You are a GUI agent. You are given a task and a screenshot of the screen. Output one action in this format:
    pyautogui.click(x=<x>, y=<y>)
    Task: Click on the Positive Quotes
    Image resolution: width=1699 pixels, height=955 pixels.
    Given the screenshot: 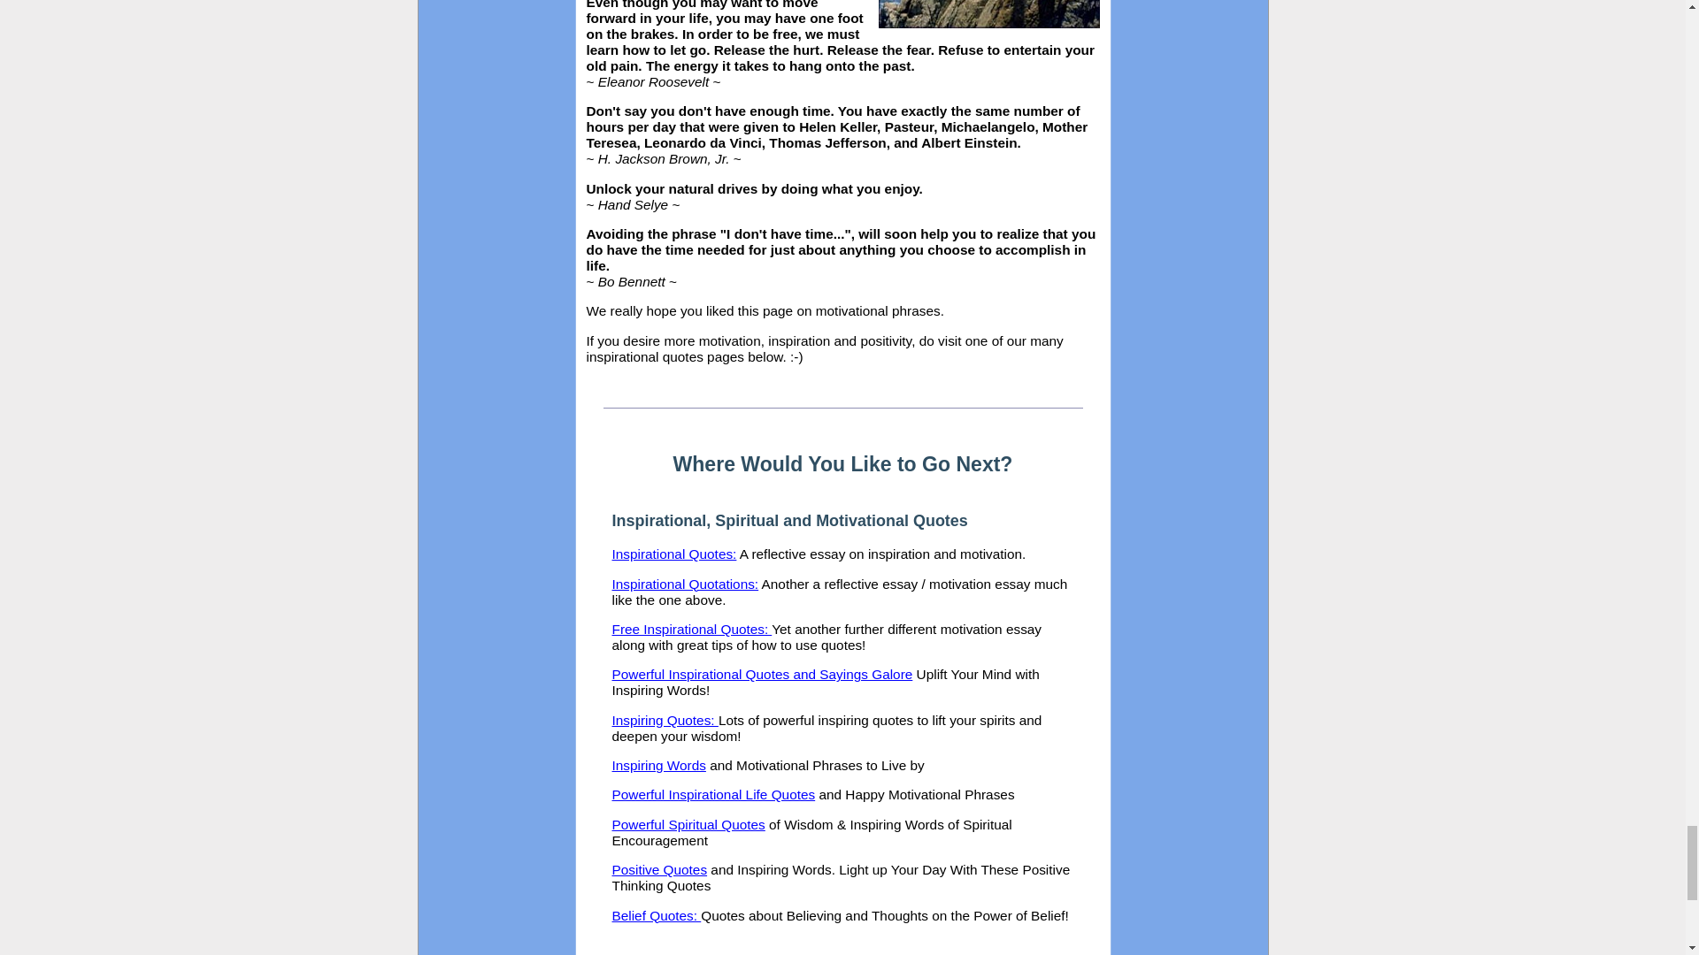 What is the action you would take?
    pyautogui.click(x=660, y=870)
    